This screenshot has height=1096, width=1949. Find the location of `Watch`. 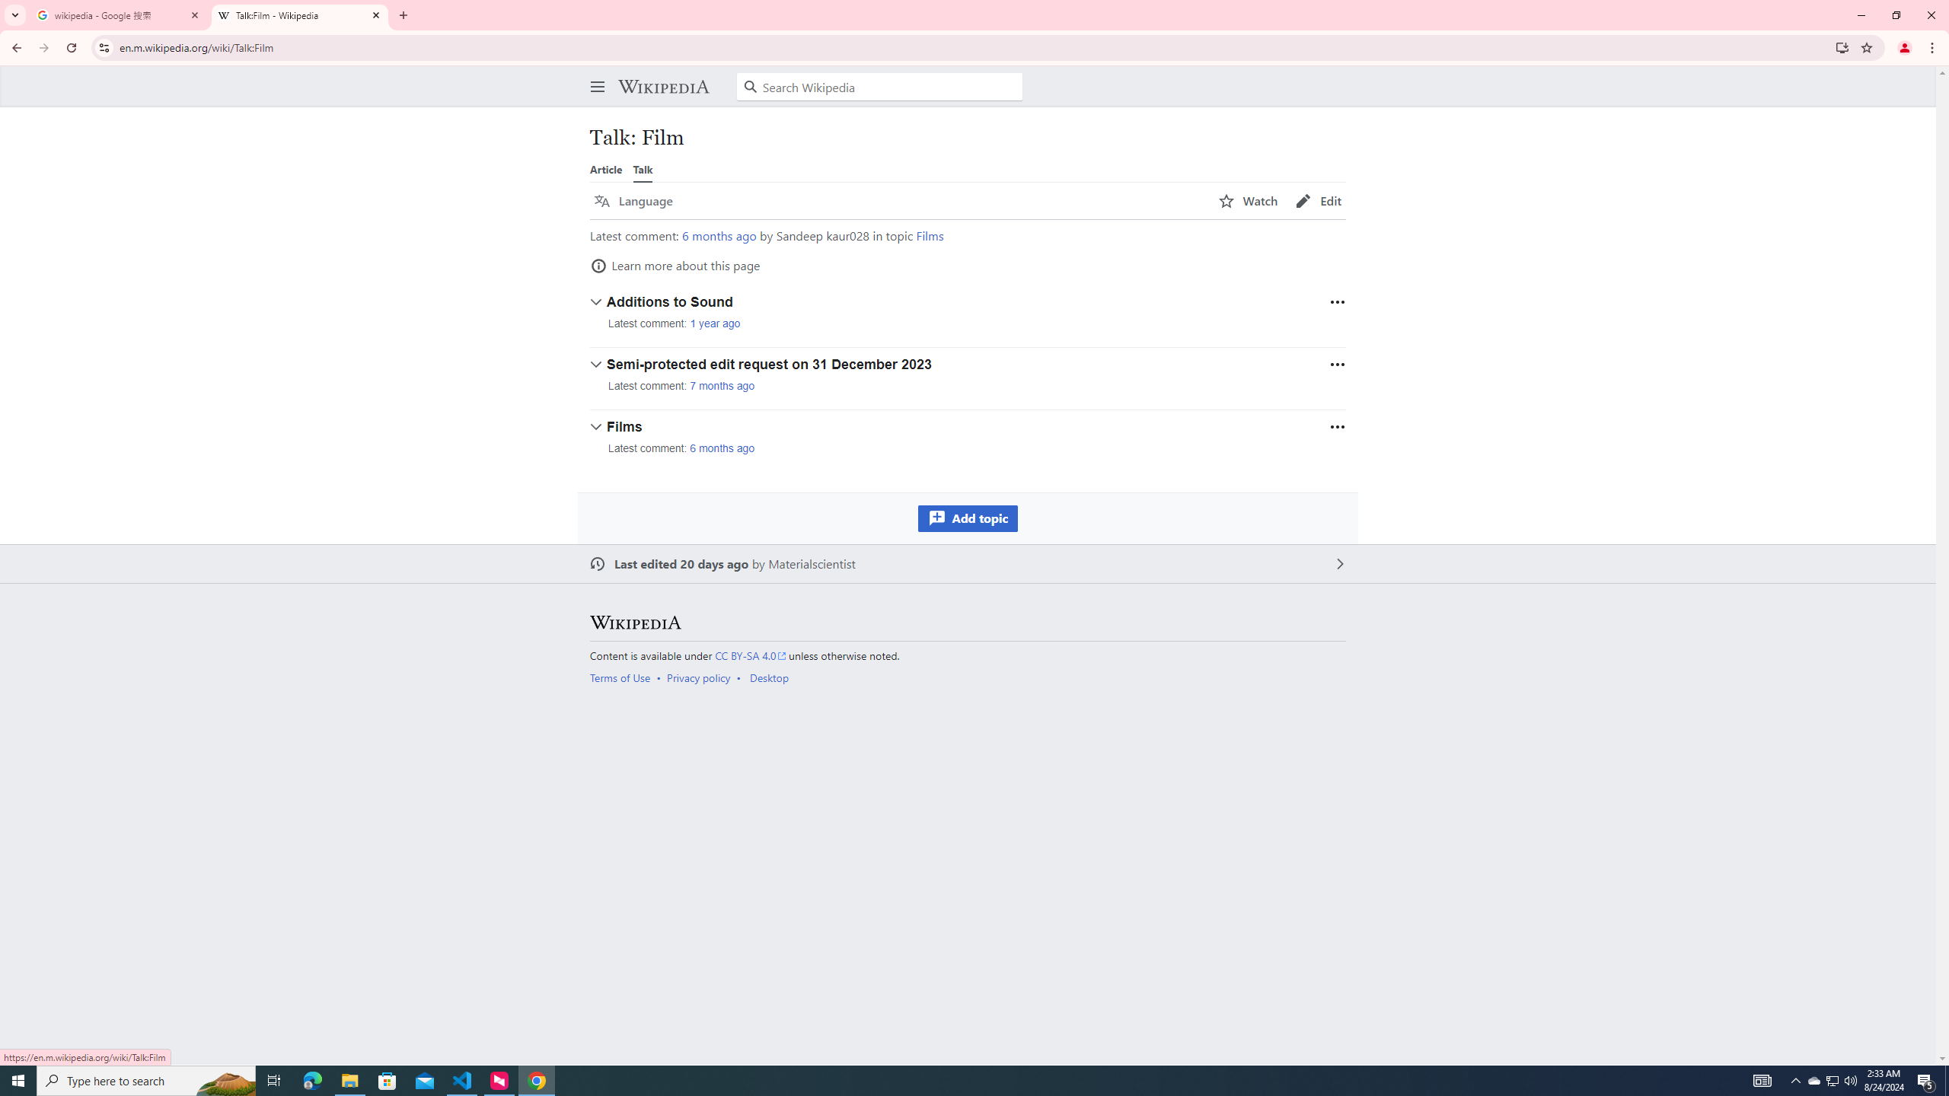

Watch is located at coordinates (1249, 201).